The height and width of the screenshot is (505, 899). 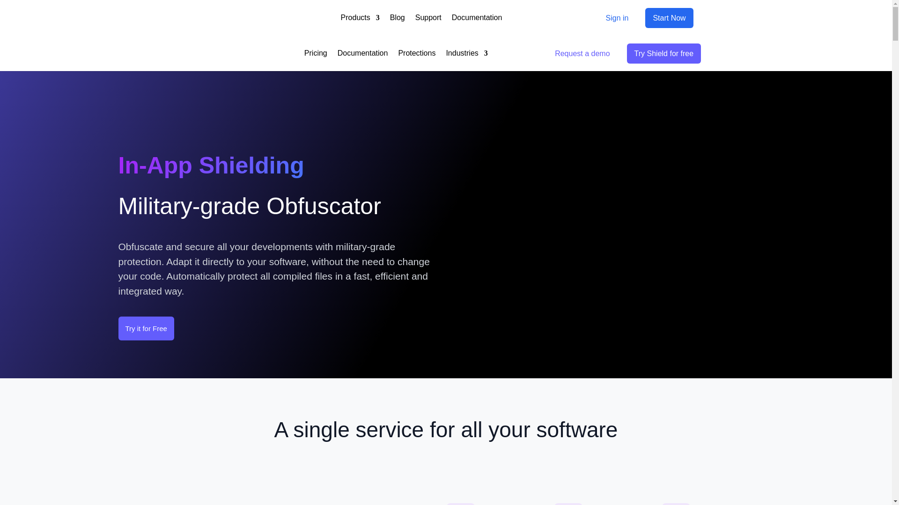 What do you see at coordinates (417, 53) in the screenshot?
I see `Protections` at bounding box center [417, 53].